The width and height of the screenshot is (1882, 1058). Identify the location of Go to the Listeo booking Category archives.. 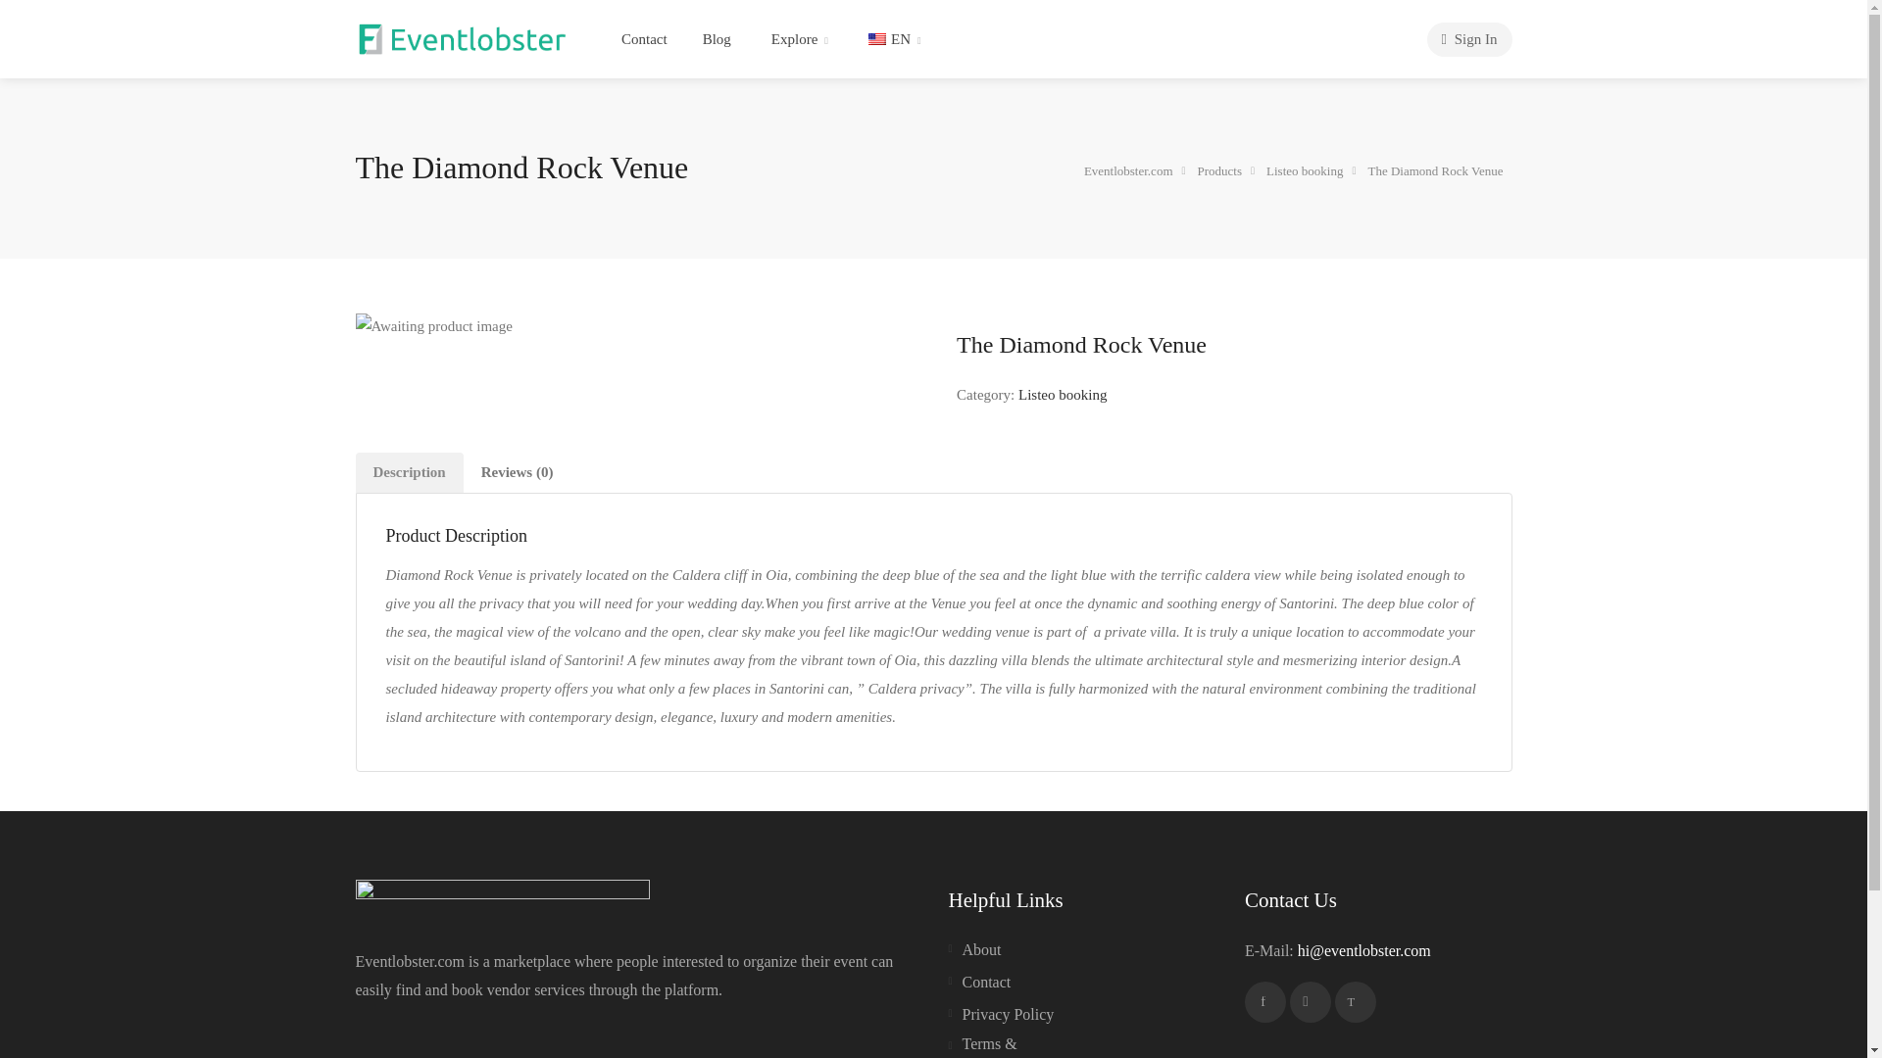
(1306, 169).